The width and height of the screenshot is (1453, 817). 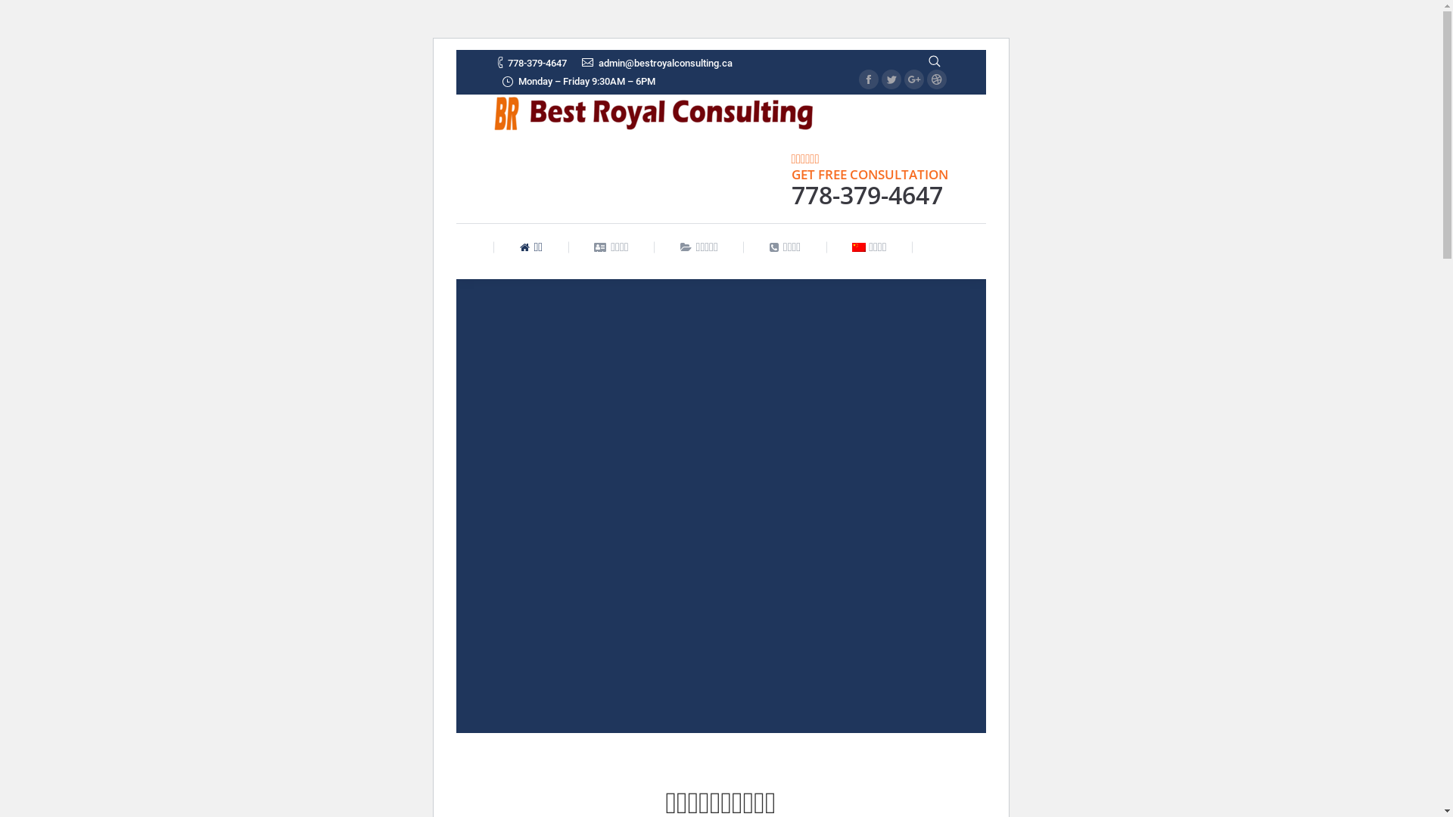 I want to click on Twitter, so click(x=891, y=79).